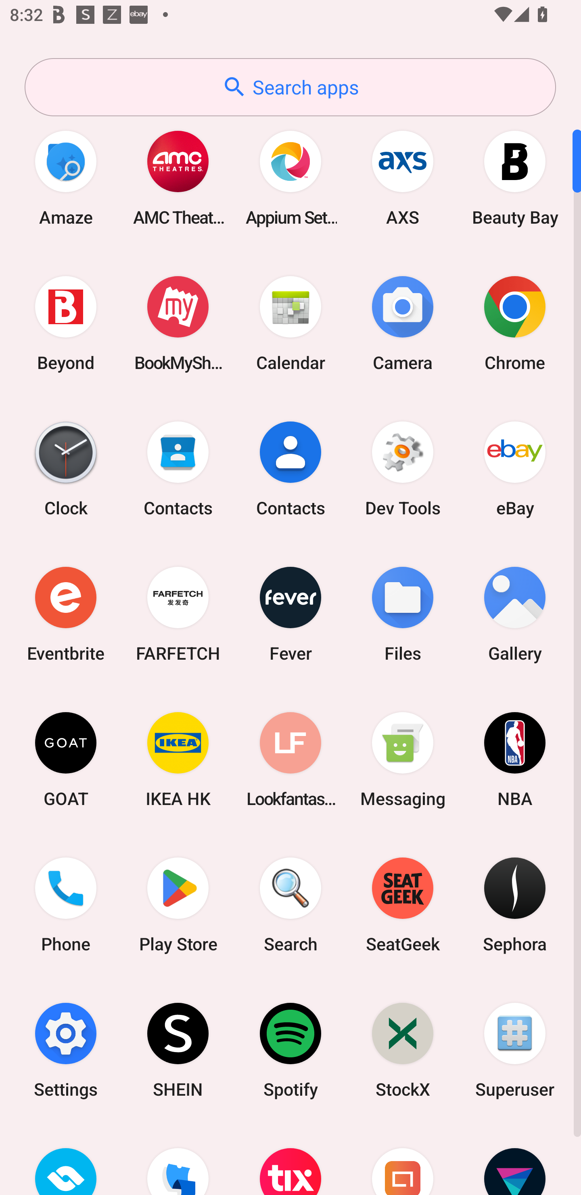 This screenshot has width=581, height=1195. What do you see at coordinates (66, 1159) in the screenshot?
I see `TicketSwap` at bounding box center [66, 1159].